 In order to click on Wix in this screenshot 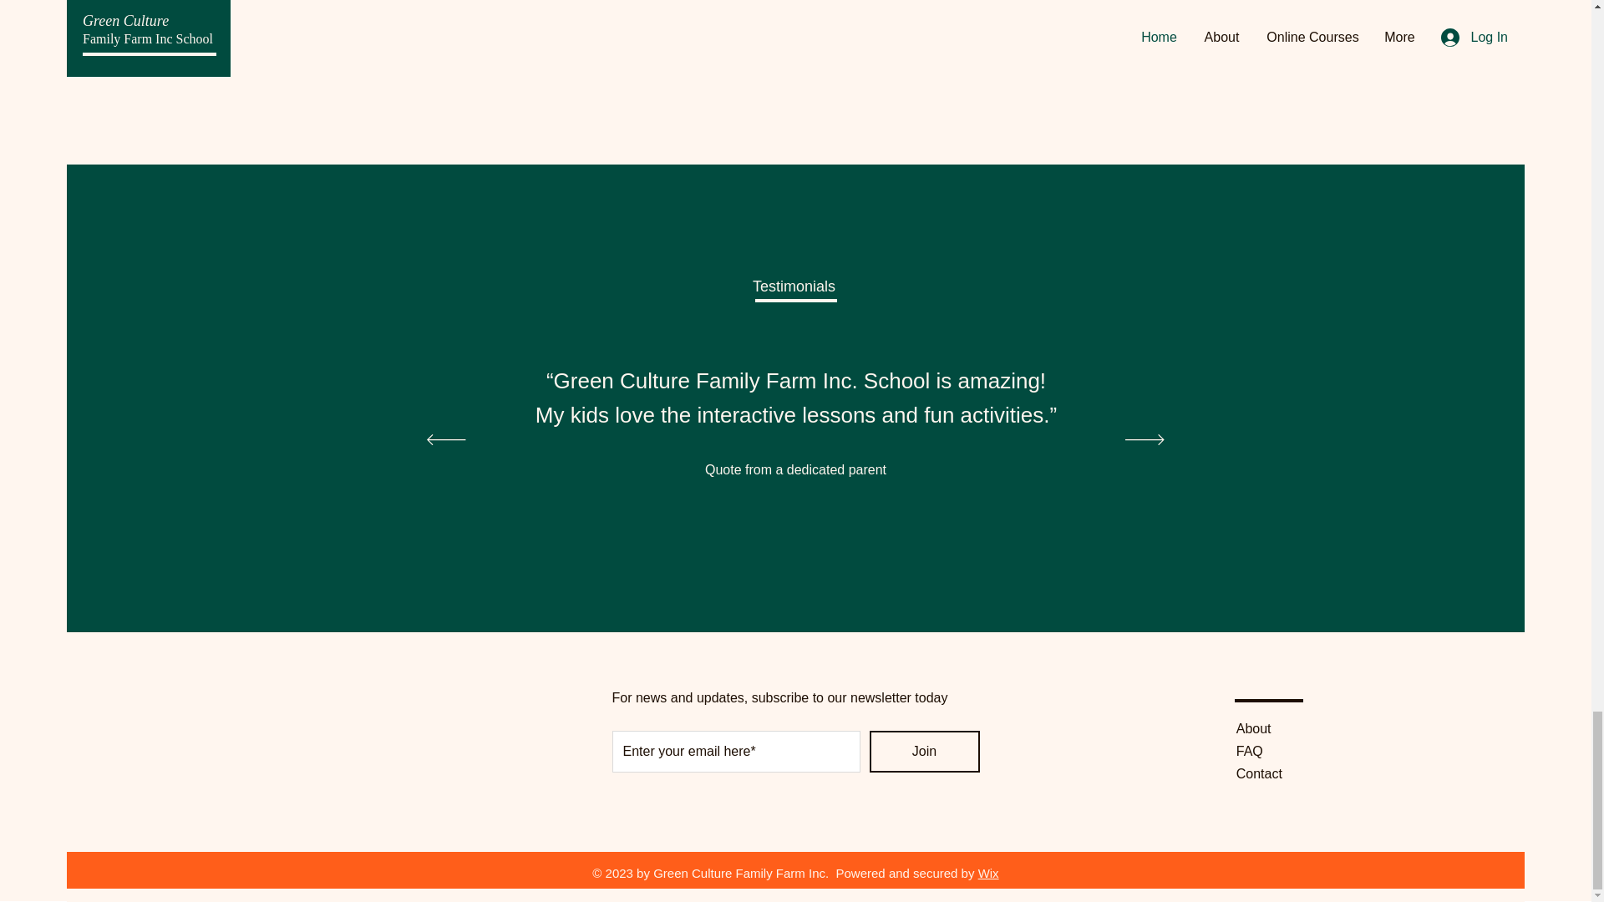, I will do `click(989, 873)`.